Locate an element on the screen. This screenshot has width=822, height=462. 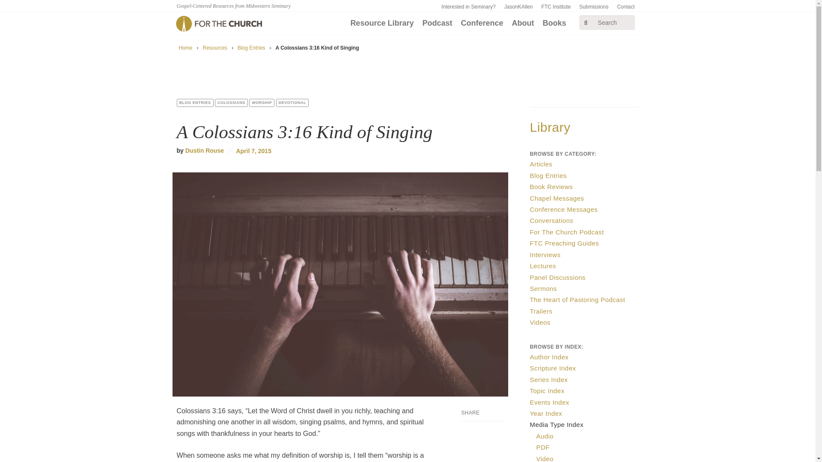
Sermons is located at coordinates (544, 288).